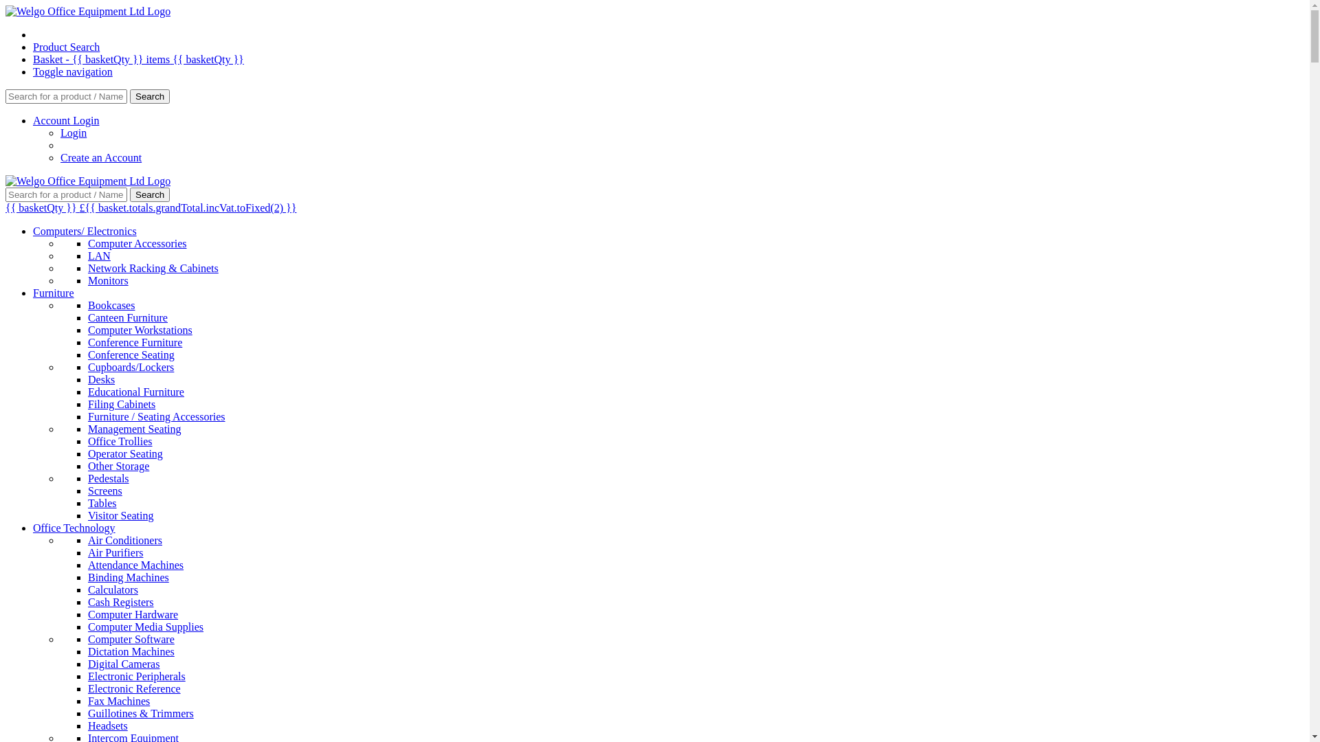 The height and width of the screenshot is (742, 1320). What do you see at coordinates (125, 540) in the screenshot?
I see `Air Conditioners` at bounding box center [125, 540].